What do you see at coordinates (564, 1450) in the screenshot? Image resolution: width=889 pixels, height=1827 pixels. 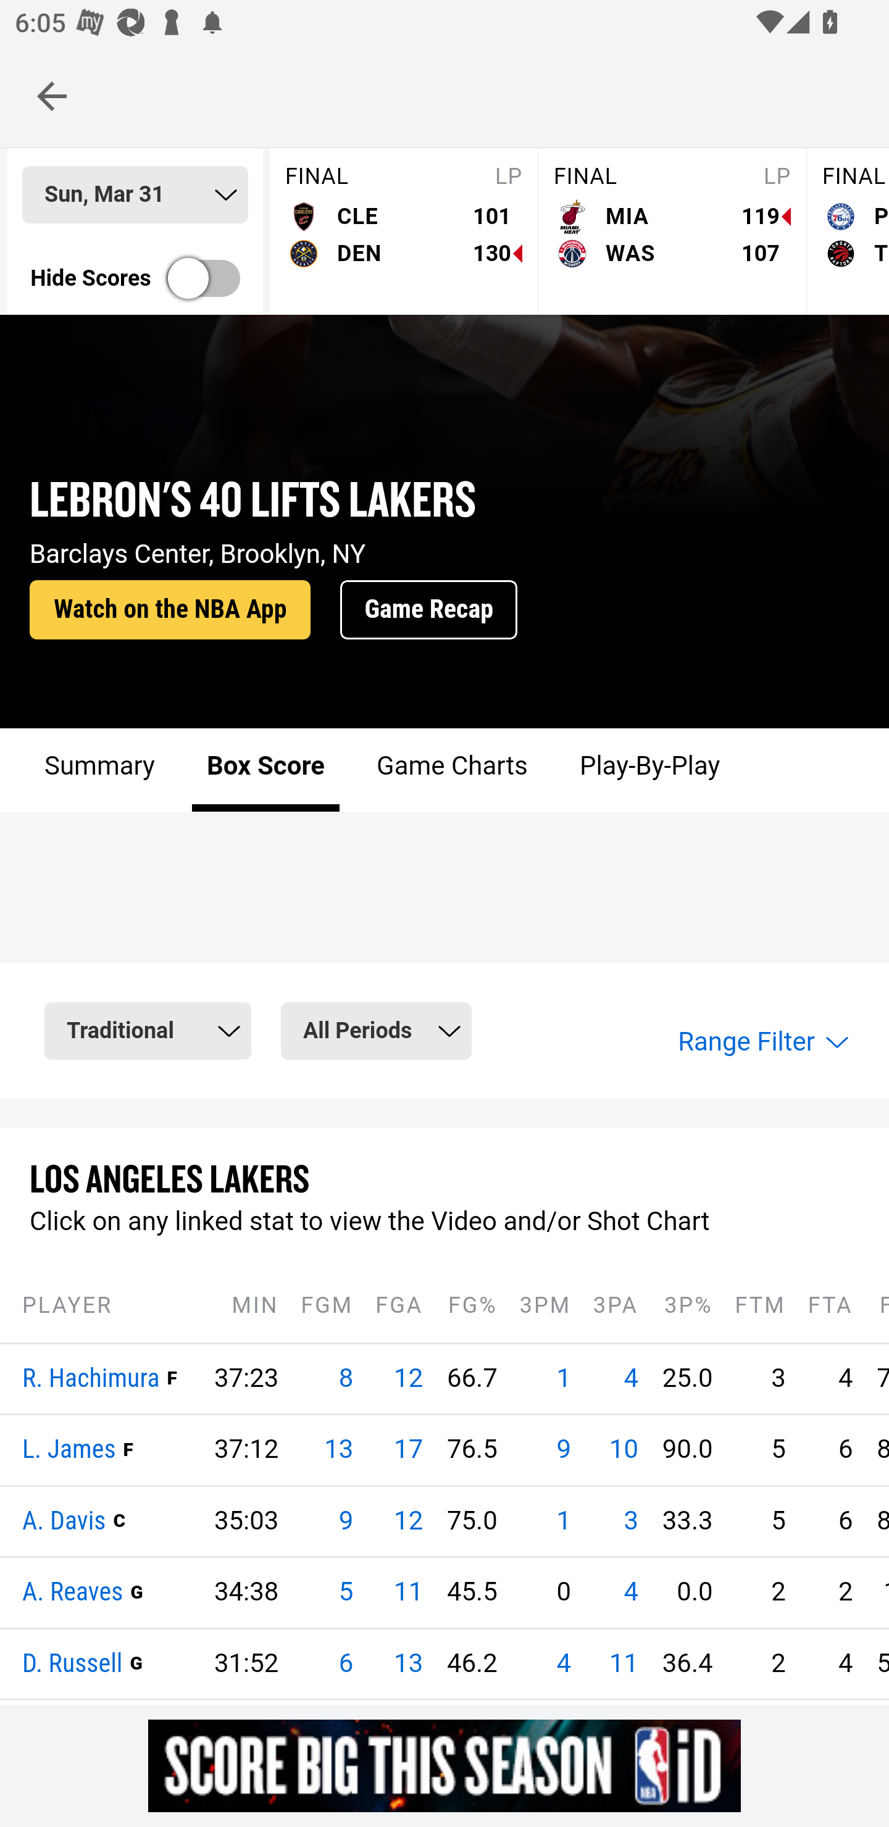 I see `9` at bounding box center [564, 1450].